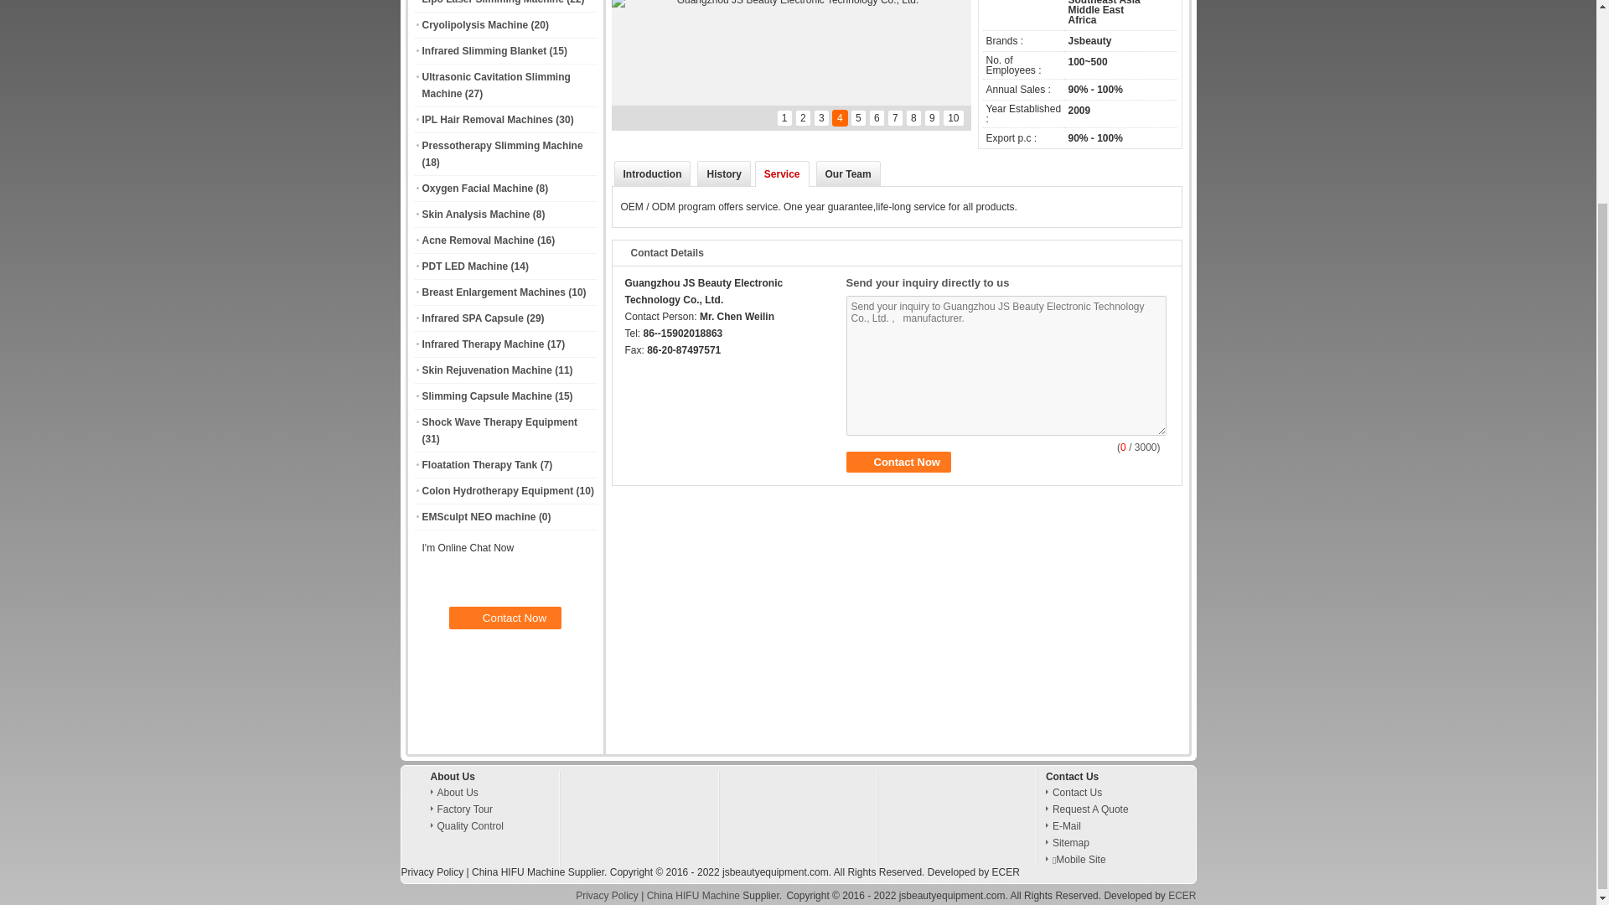 The height and width of the screenshot is (905, 1609). What do you see at coordinates (498, 490) in the screenshot?
I see `Colon Hydrotherapy Equipment` at bounding box center [498, 490].